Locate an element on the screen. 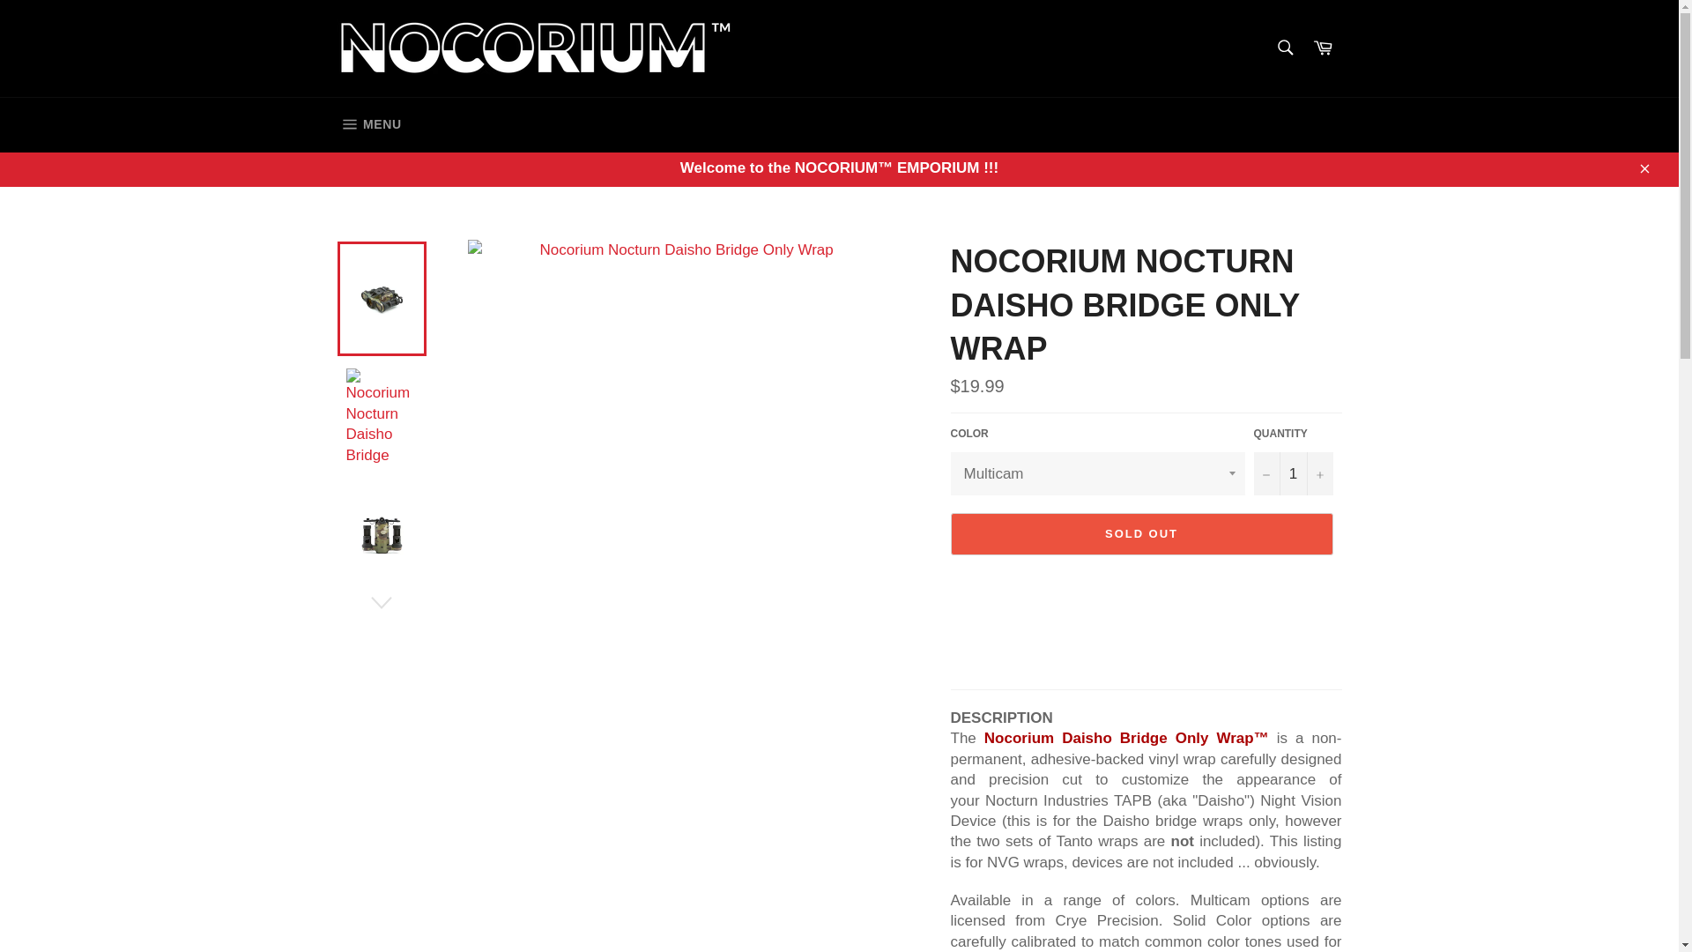 Image resolution: width=1692 pixels, height=952 pixels. Search is located at coordinates (1293, 473).